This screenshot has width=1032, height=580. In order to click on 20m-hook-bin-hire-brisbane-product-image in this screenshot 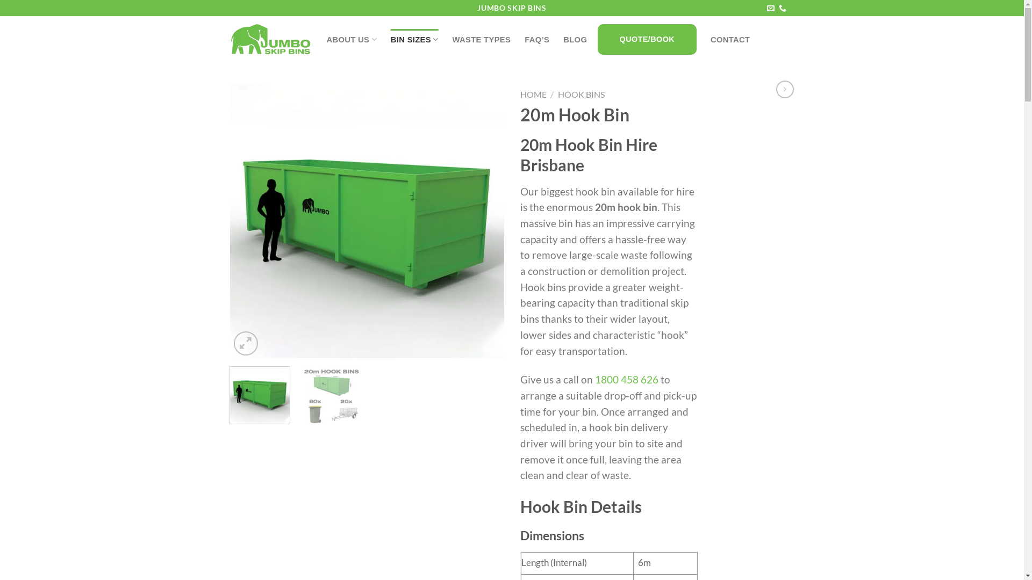, I will do `click(367, 220)`.